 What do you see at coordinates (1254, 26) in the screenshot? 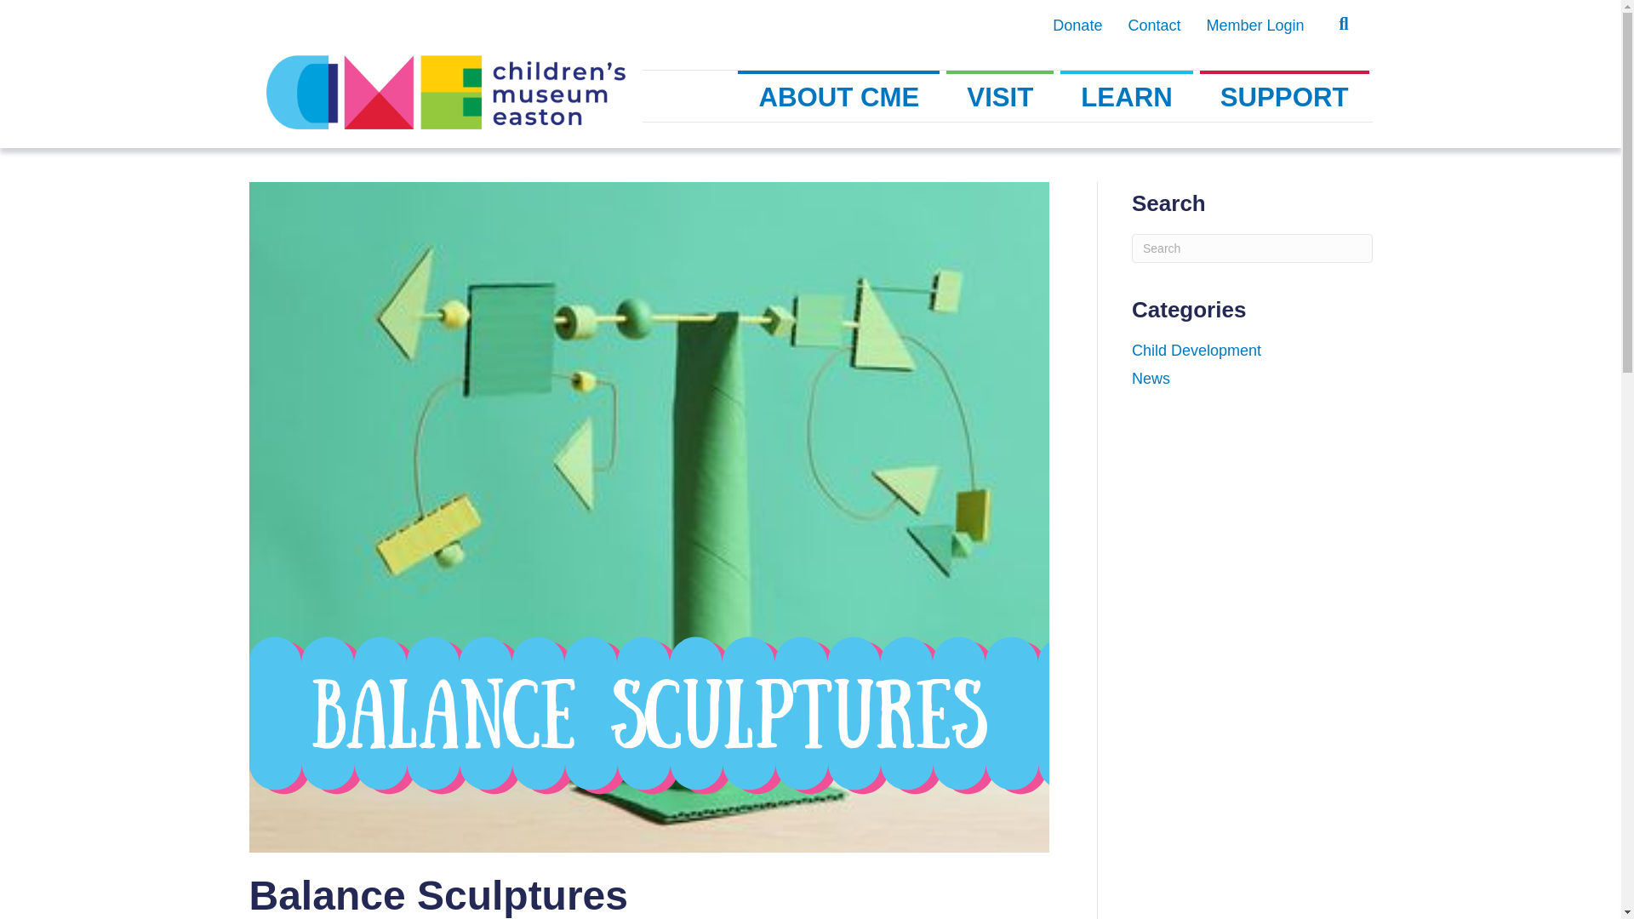
I see `Member Login` at bounding box center [1254, 26].